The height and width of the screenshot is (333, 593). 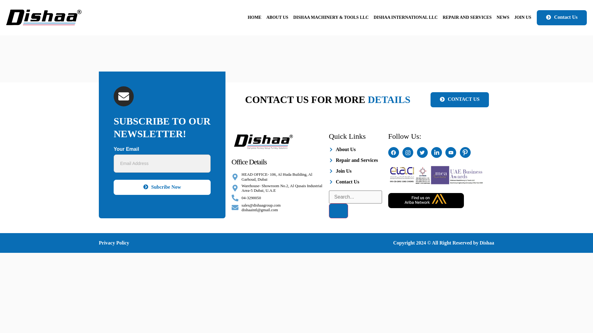 I want to click on DISHAA INTERNATIONAL LLC, so click(x=405, y=18).